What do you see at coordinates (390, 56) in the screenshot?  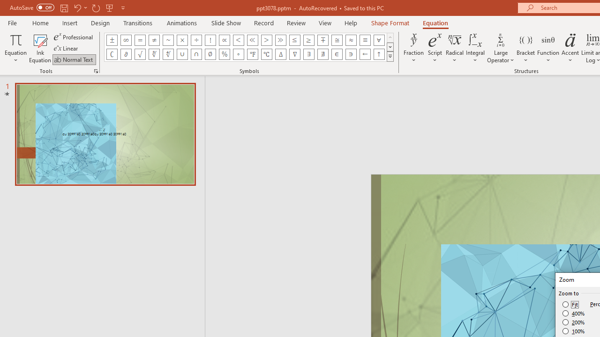 I see `Equation Symbols` at bounding box center [390, 56].